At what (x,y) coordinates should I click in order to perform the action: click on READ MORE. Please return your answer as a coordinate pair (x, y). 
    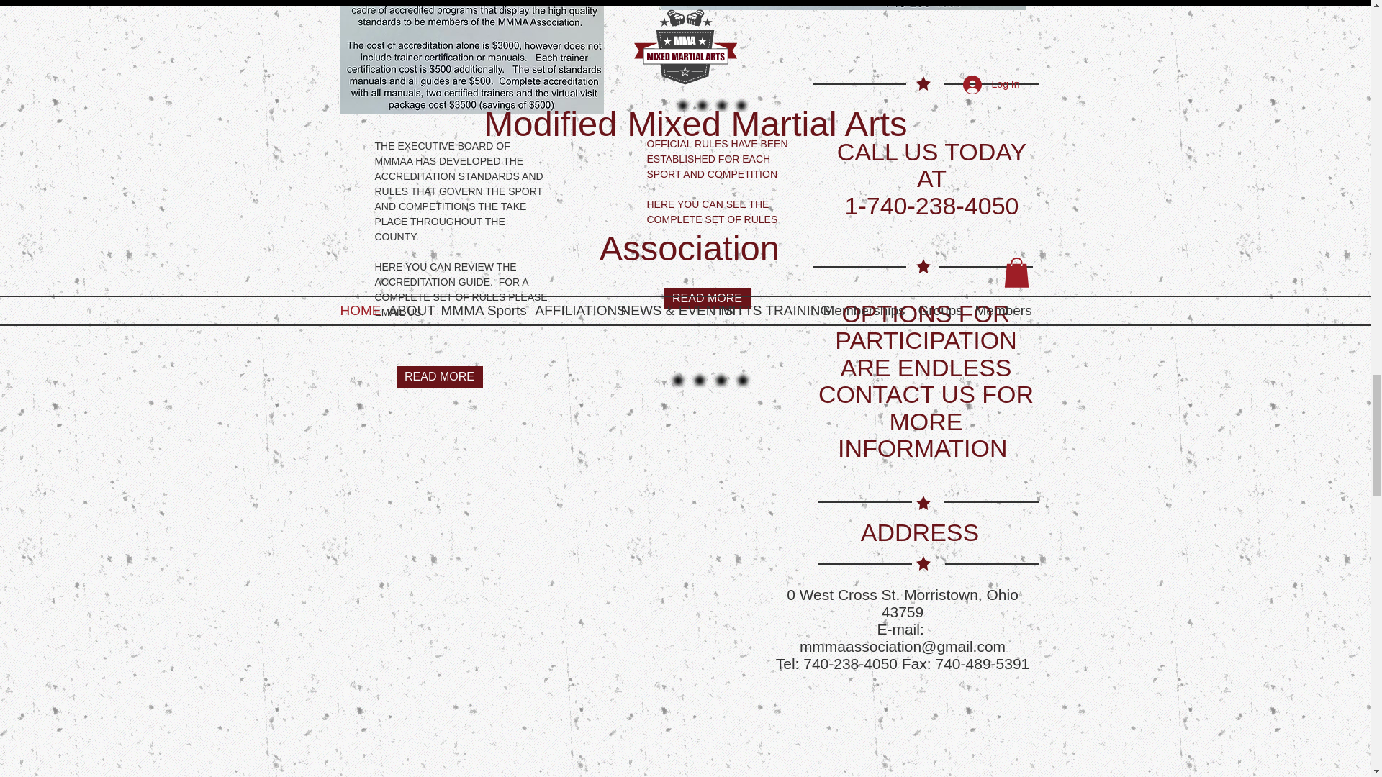
    Looking at the image, I should click on (707, 298).